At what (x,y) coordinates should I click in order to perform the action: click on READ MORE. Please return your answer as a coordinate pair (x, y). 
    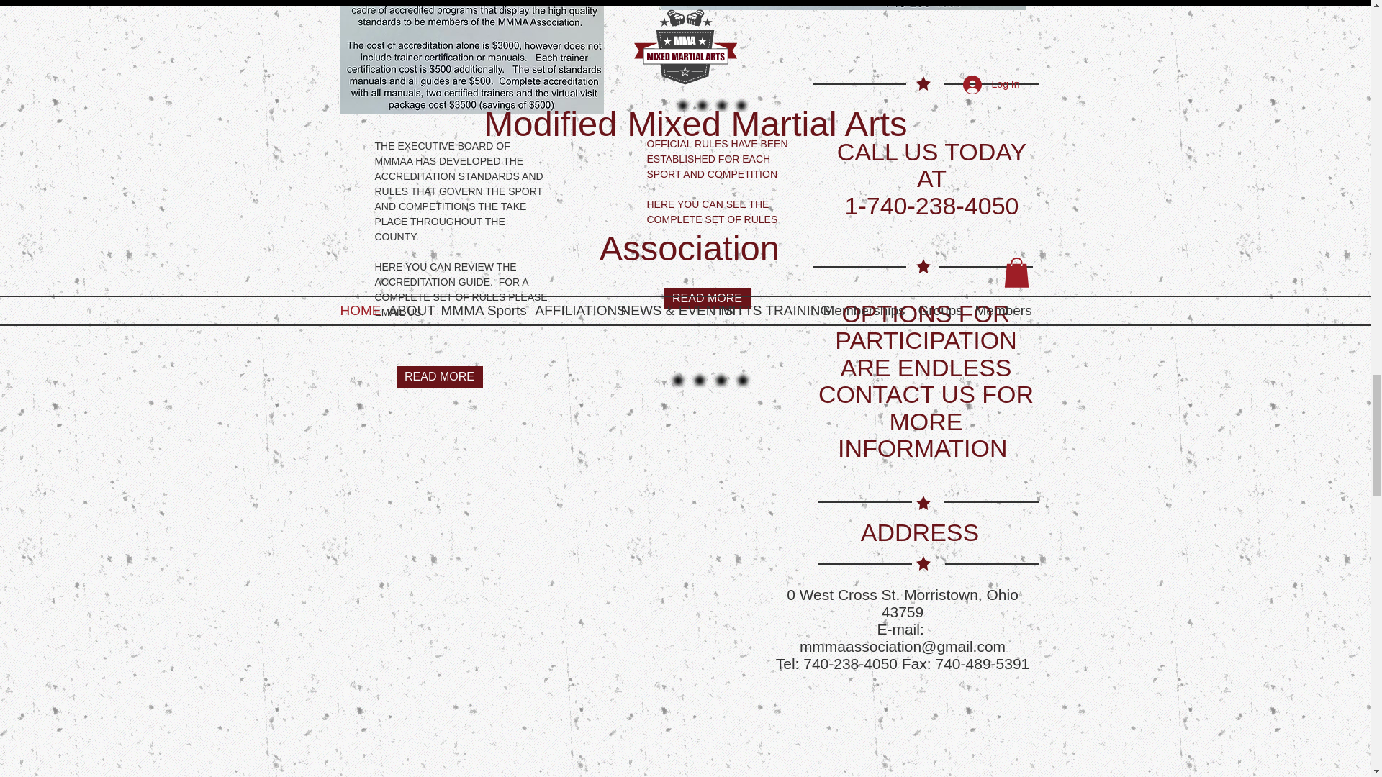
    Looking at the image, I should click on (707, 298).